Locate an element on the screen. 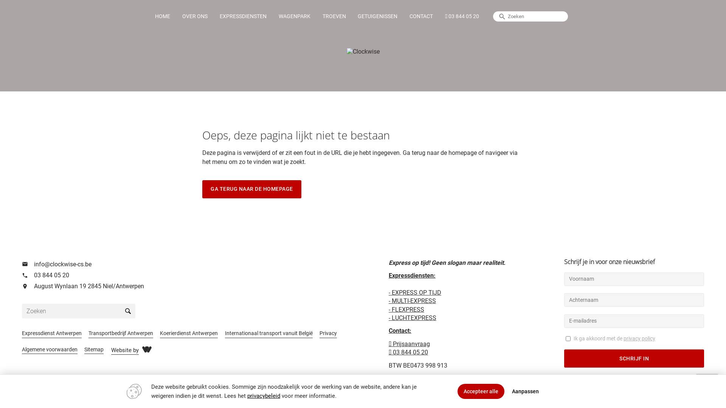 Image resolution: width=726 pixels, height=408 pixels. privacybeleid is located at coordinates (264, 396).